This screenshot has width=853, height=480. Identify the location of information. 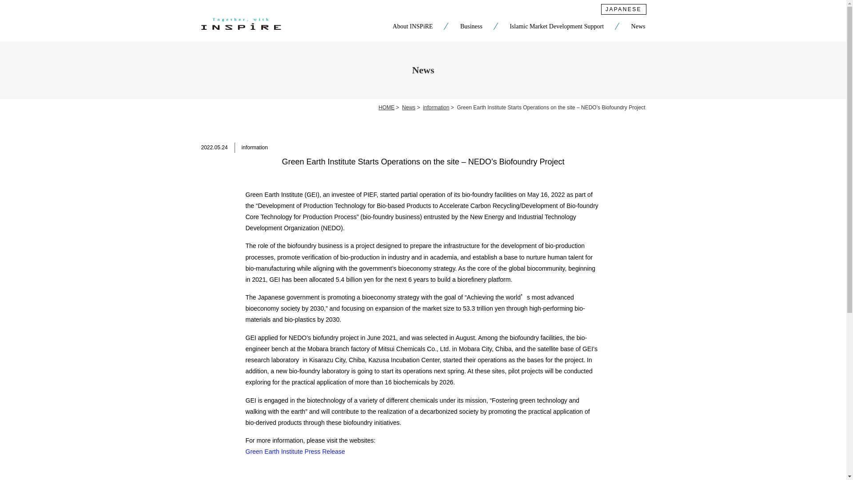
(436, 108).